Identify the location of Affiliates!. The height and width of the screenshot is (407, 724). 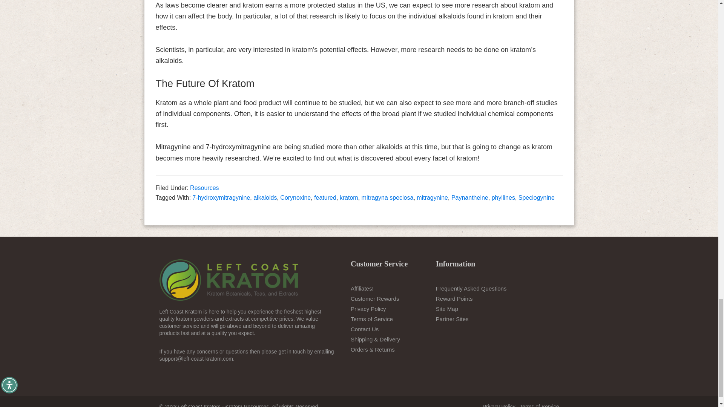
(362, 289).